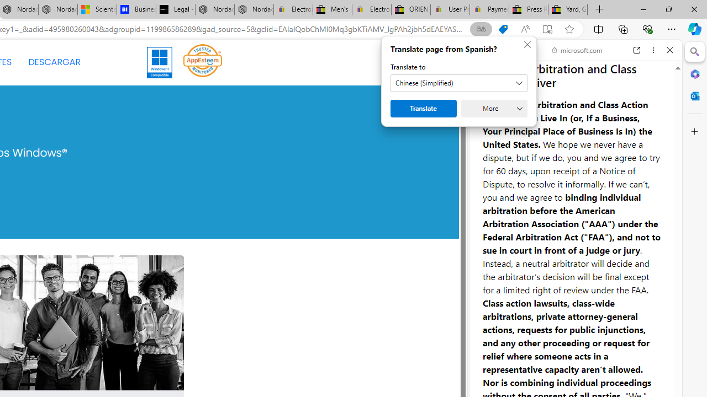 This screenshot has width=707, height=397. I want to click on Press Room - eBay Inc., so click(528, 10).